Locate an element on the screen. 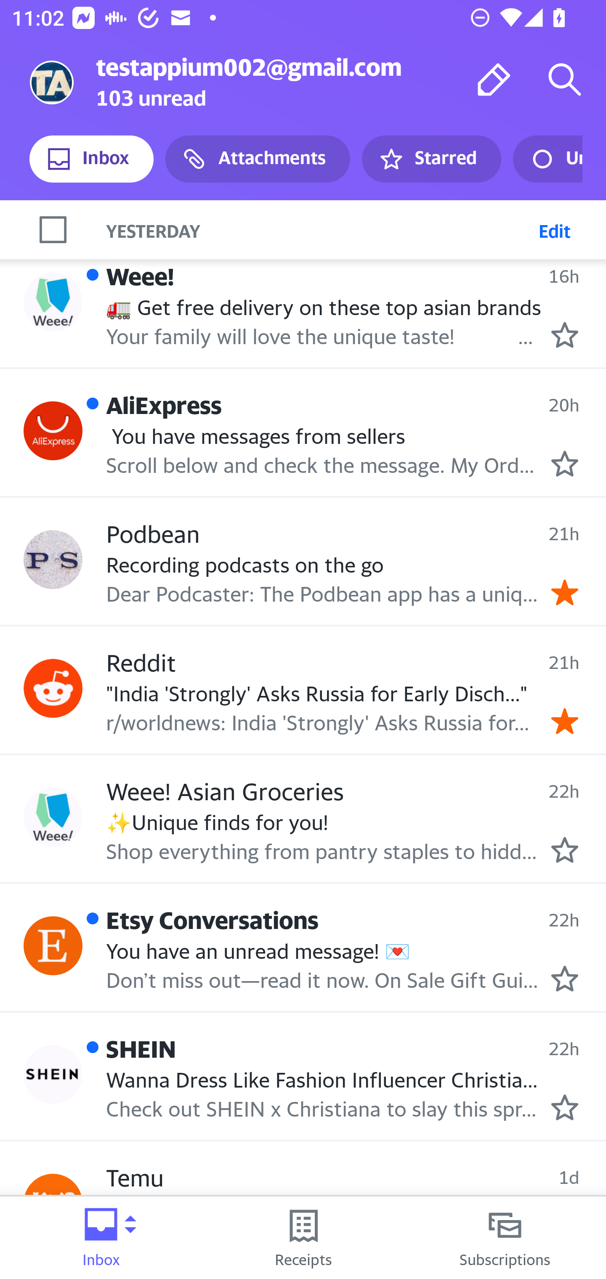  Attachments is located at coordinates (258, 159).